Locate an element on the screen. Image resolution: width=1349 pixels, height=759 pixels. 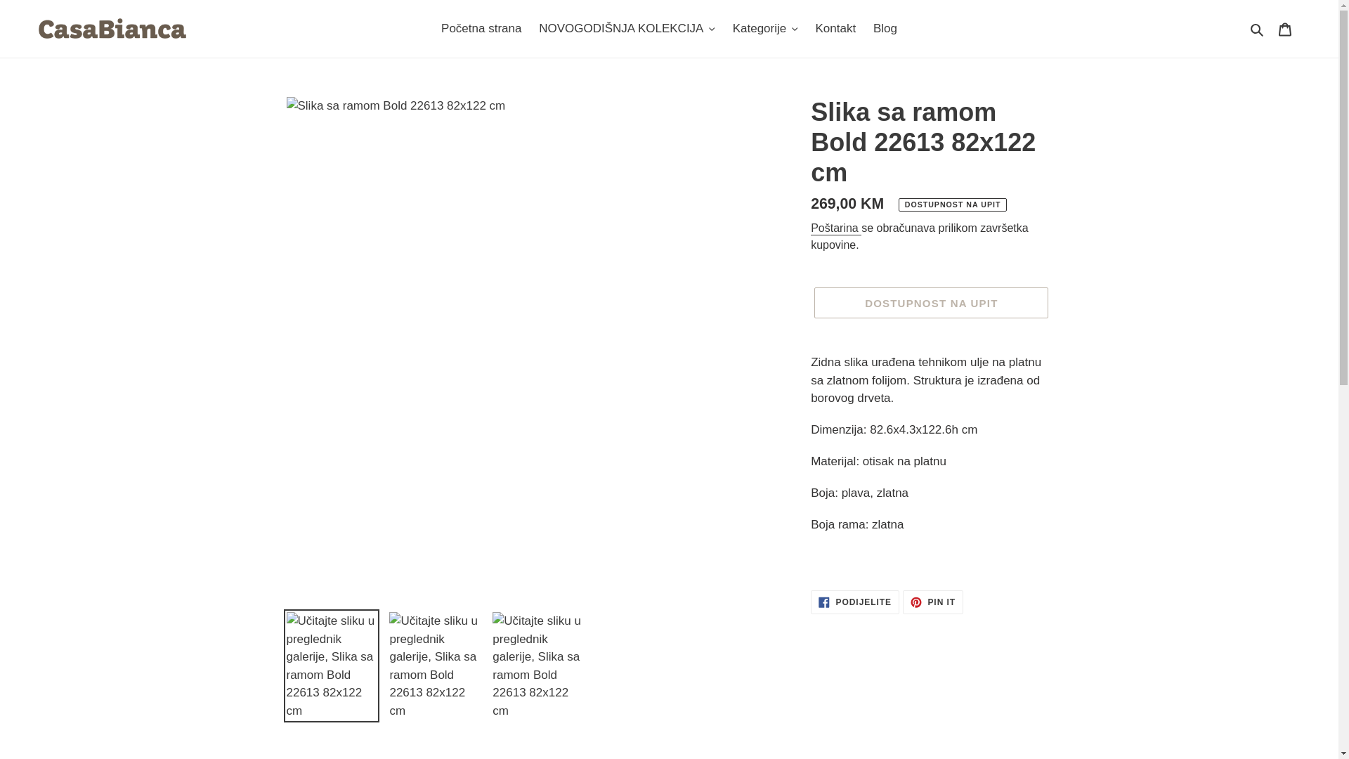
PODIJELITE
PODIJELITE NA FACEBOOKU is located at coordinates (855, 602).